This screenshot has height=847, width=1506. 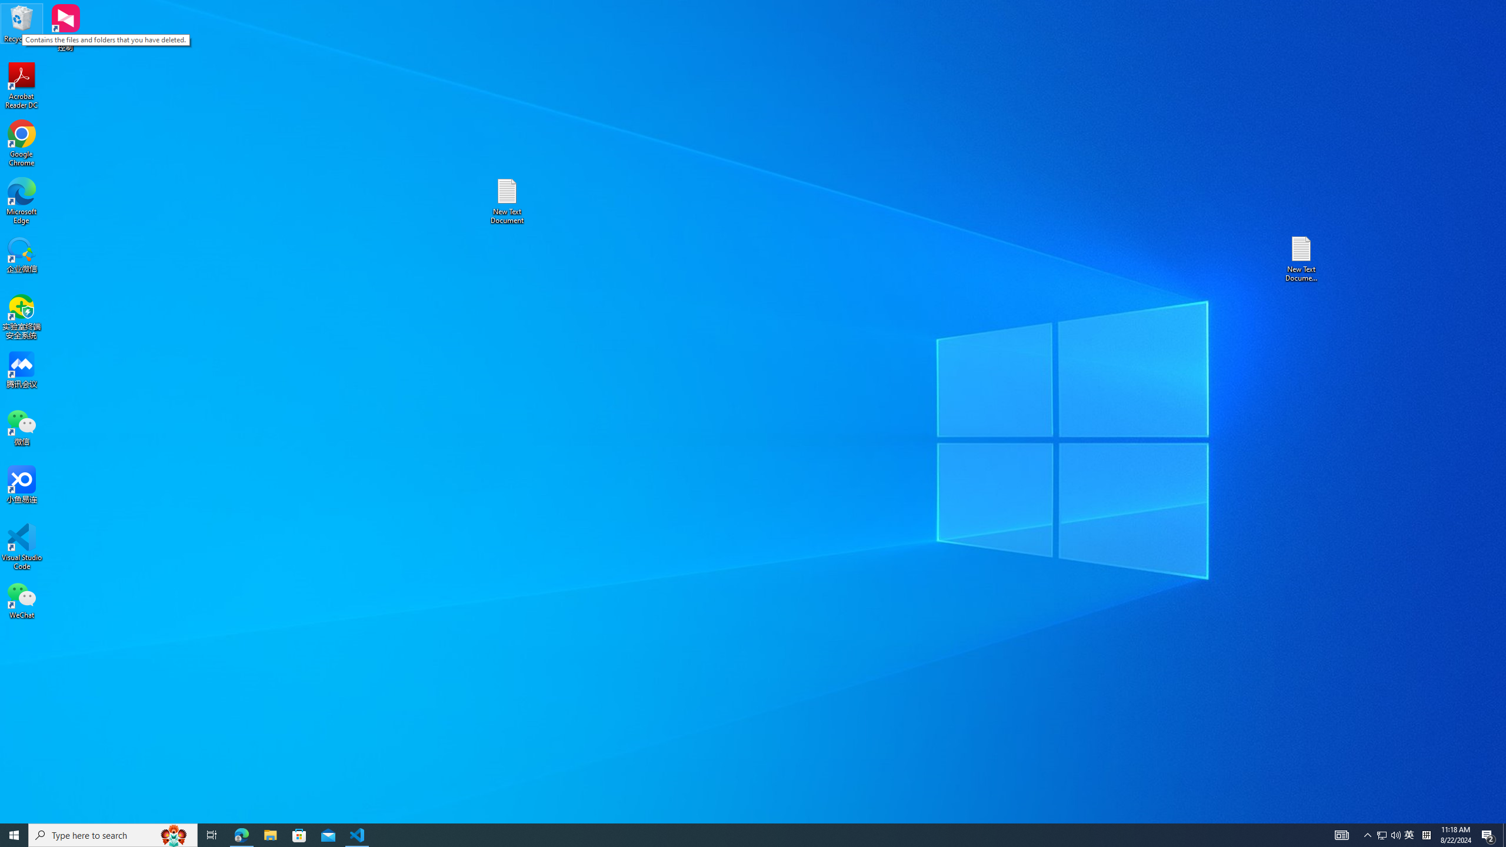 What do you see at coordinates (22, 23) in the screenshot?
I see `Google Chrome` at bounding box center [22, 23].